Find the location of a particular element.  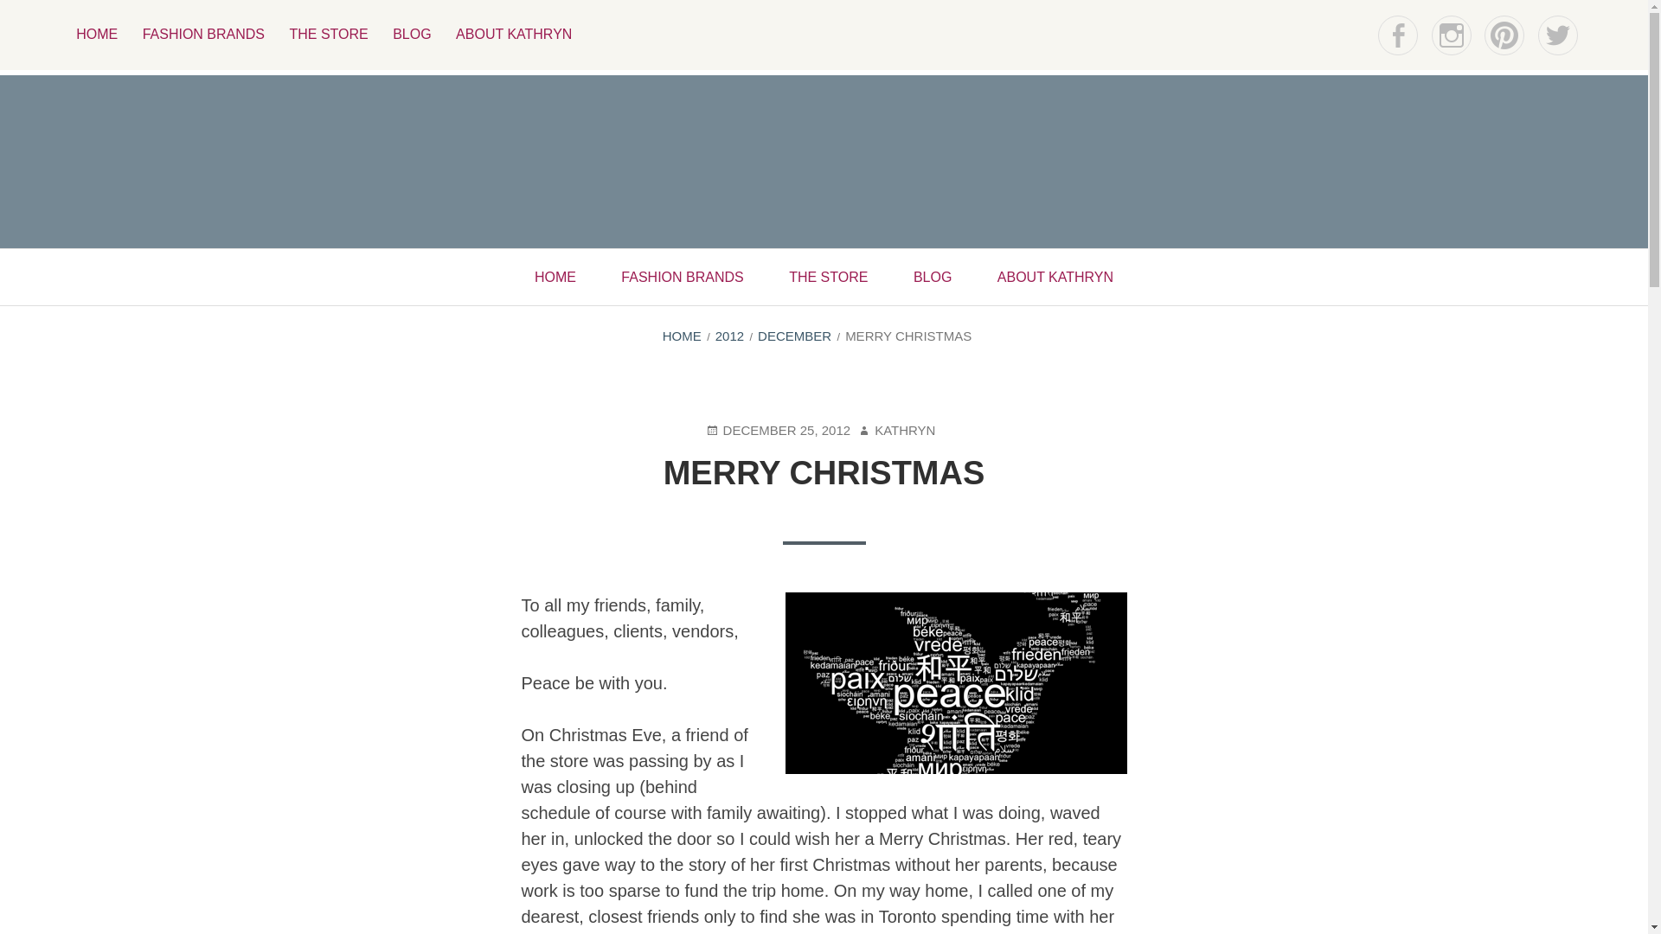

Instagram is located at coordinates (1452, 35).